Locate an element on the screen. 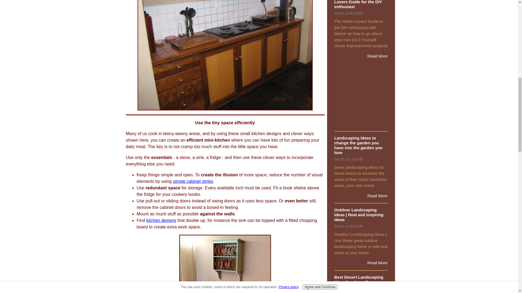 Image resolution: width=522 pixels, height=293 pixels. 2014-09-23T05:53:44-0400 is located at coordinates (349, 13).